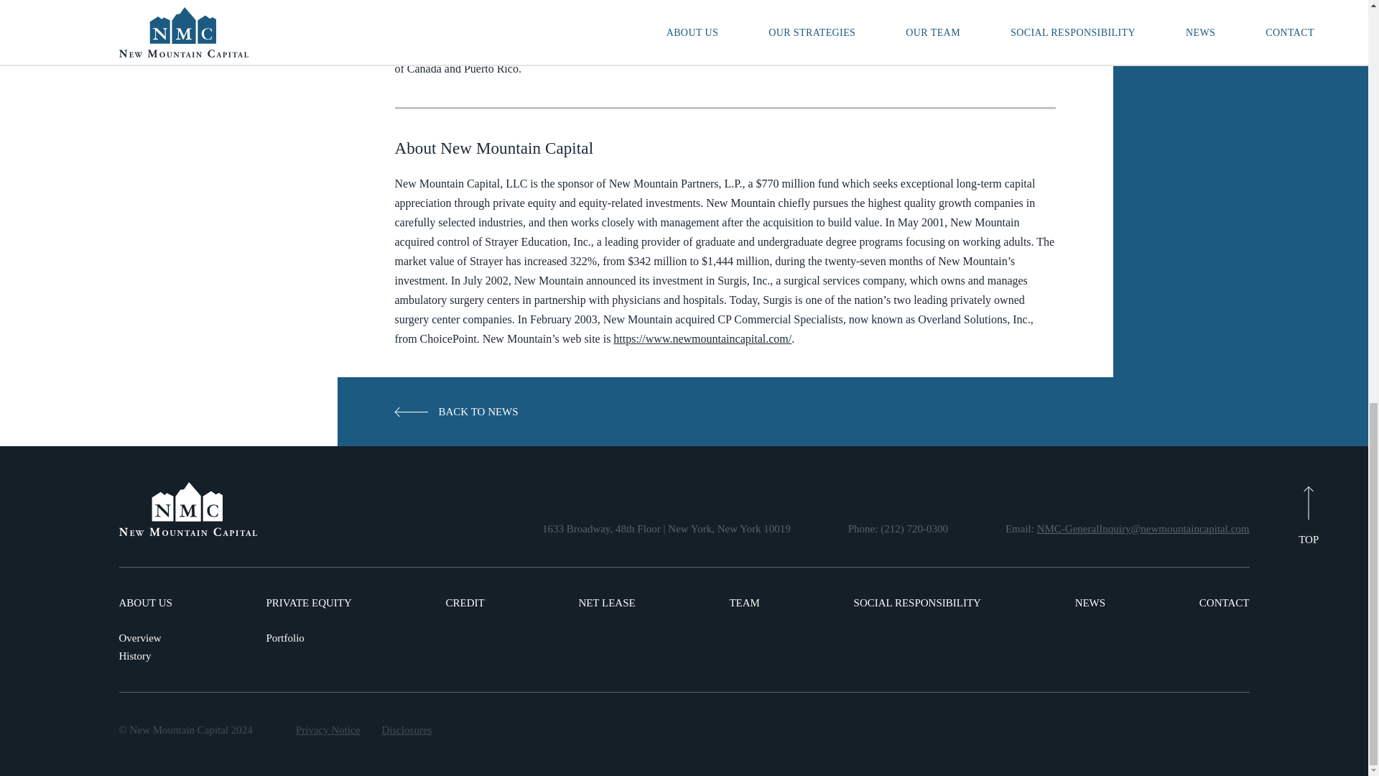  What do you see at coordinates (145, 657) in the screenshot?
I see `History` at bounding box center [145, 657].